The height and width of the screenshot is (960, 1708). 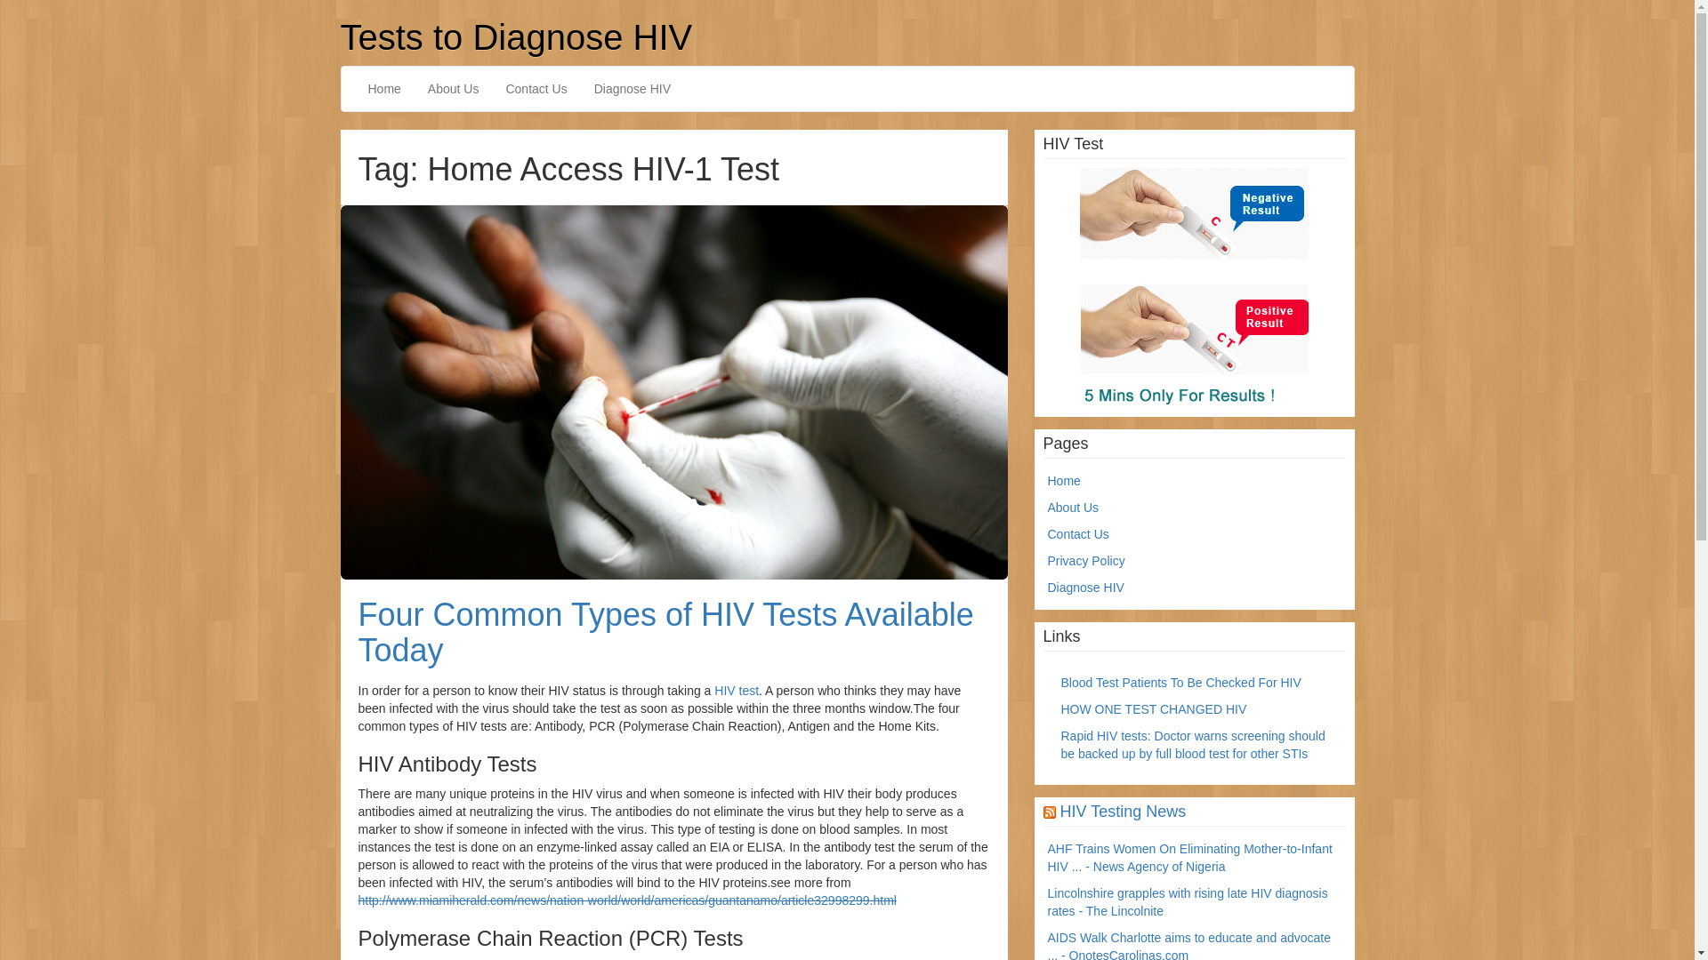 I want to click on HIV Testing News, so click(x=1124, y=812).